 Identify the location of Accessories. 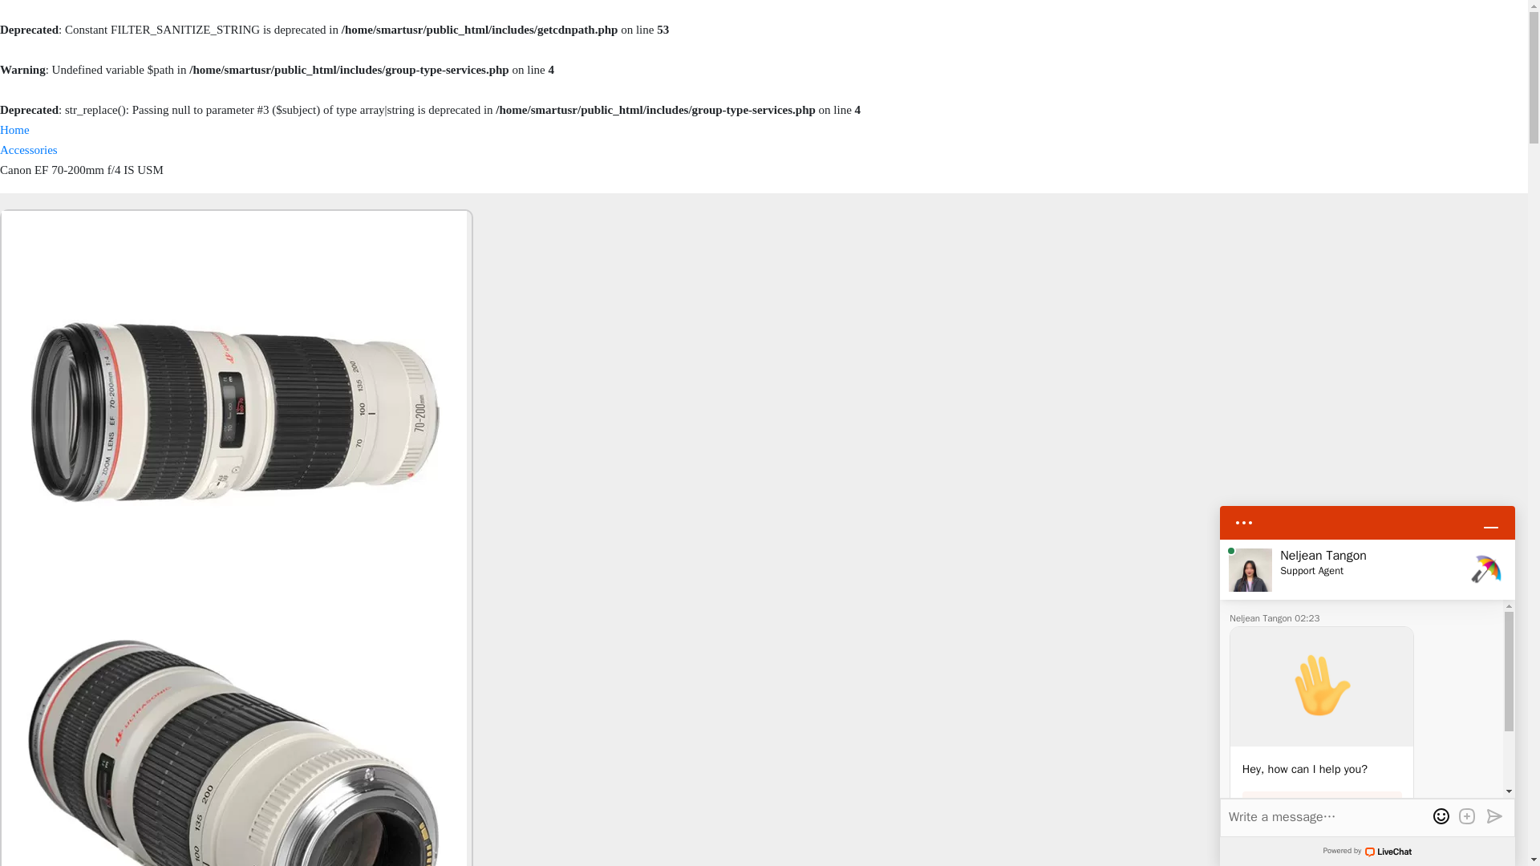
(29, 150).